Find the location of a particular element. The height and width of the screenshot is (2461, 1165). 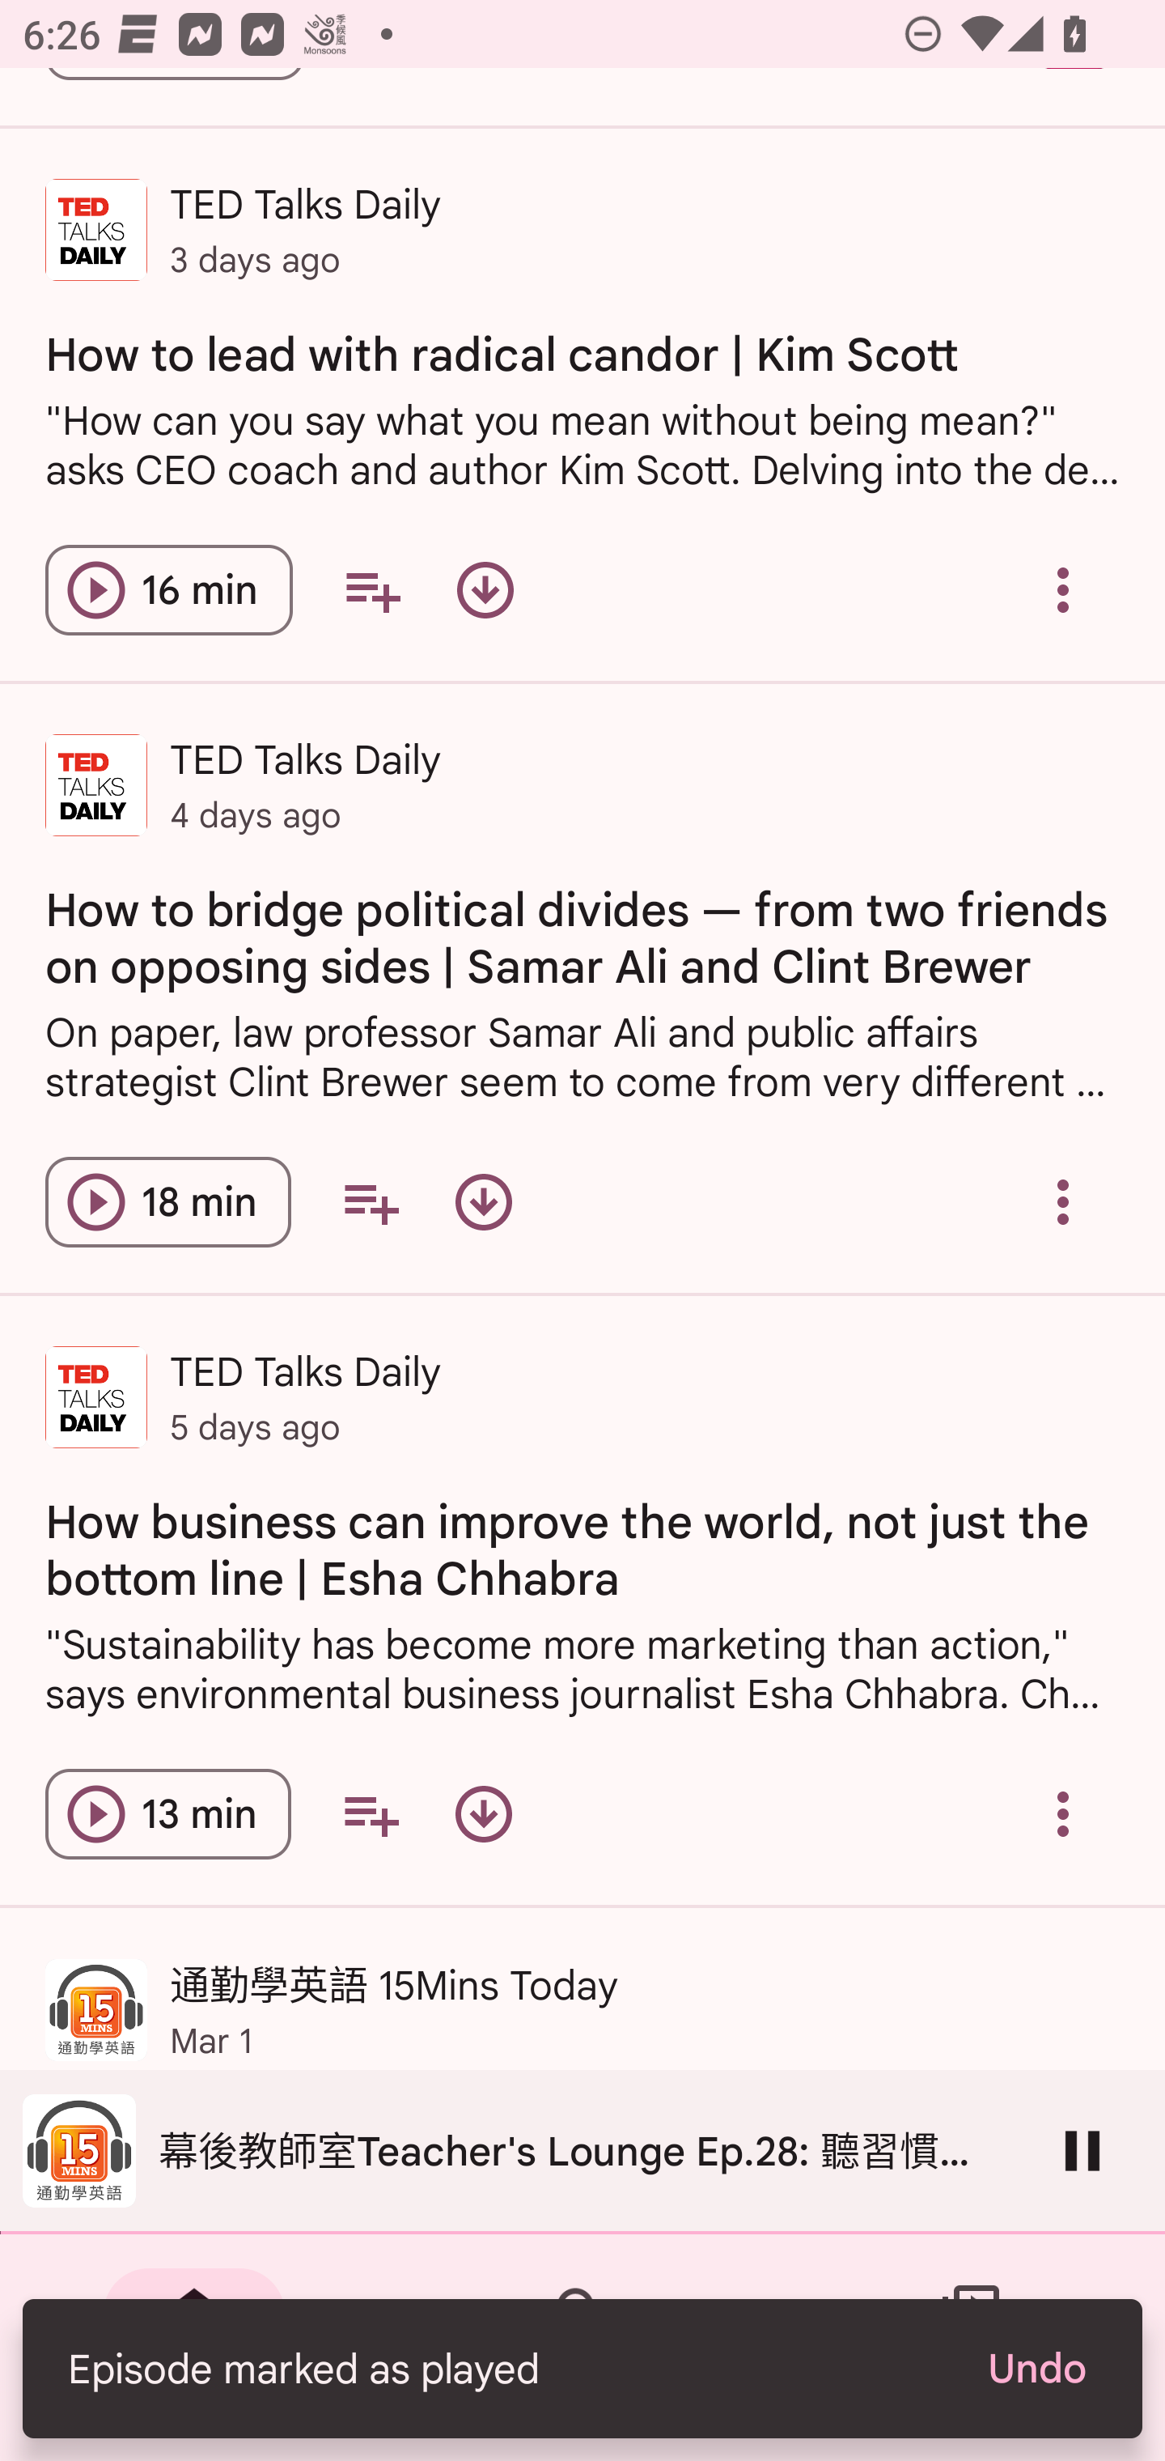

Add to your queue is located at coordinates (372, 589).